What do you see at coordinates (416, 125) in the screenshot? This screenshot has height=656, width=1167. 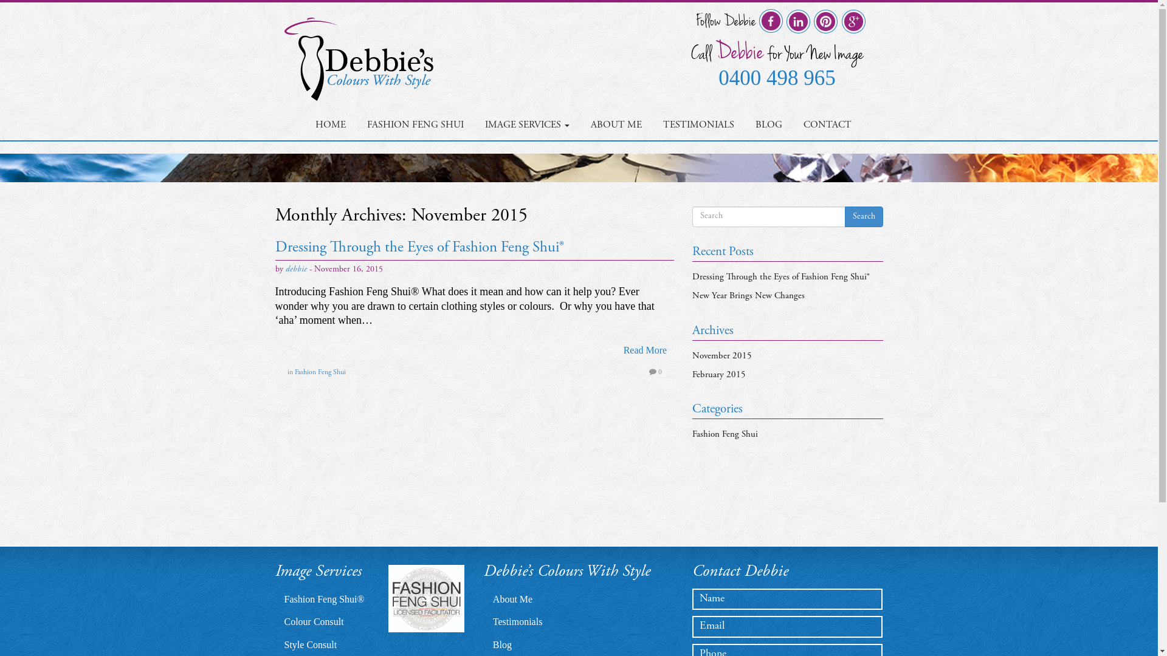 I see `FASHION FENG SHUI` at bounding box center [416, 125].